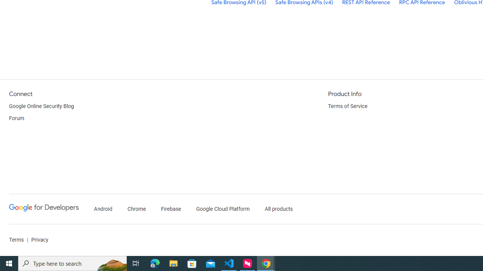 This screenshot has height=271, width=483. What do you see at coordinates (17, 240) in the screenshot?
I see `Terms` at bounding box center [17, 240].